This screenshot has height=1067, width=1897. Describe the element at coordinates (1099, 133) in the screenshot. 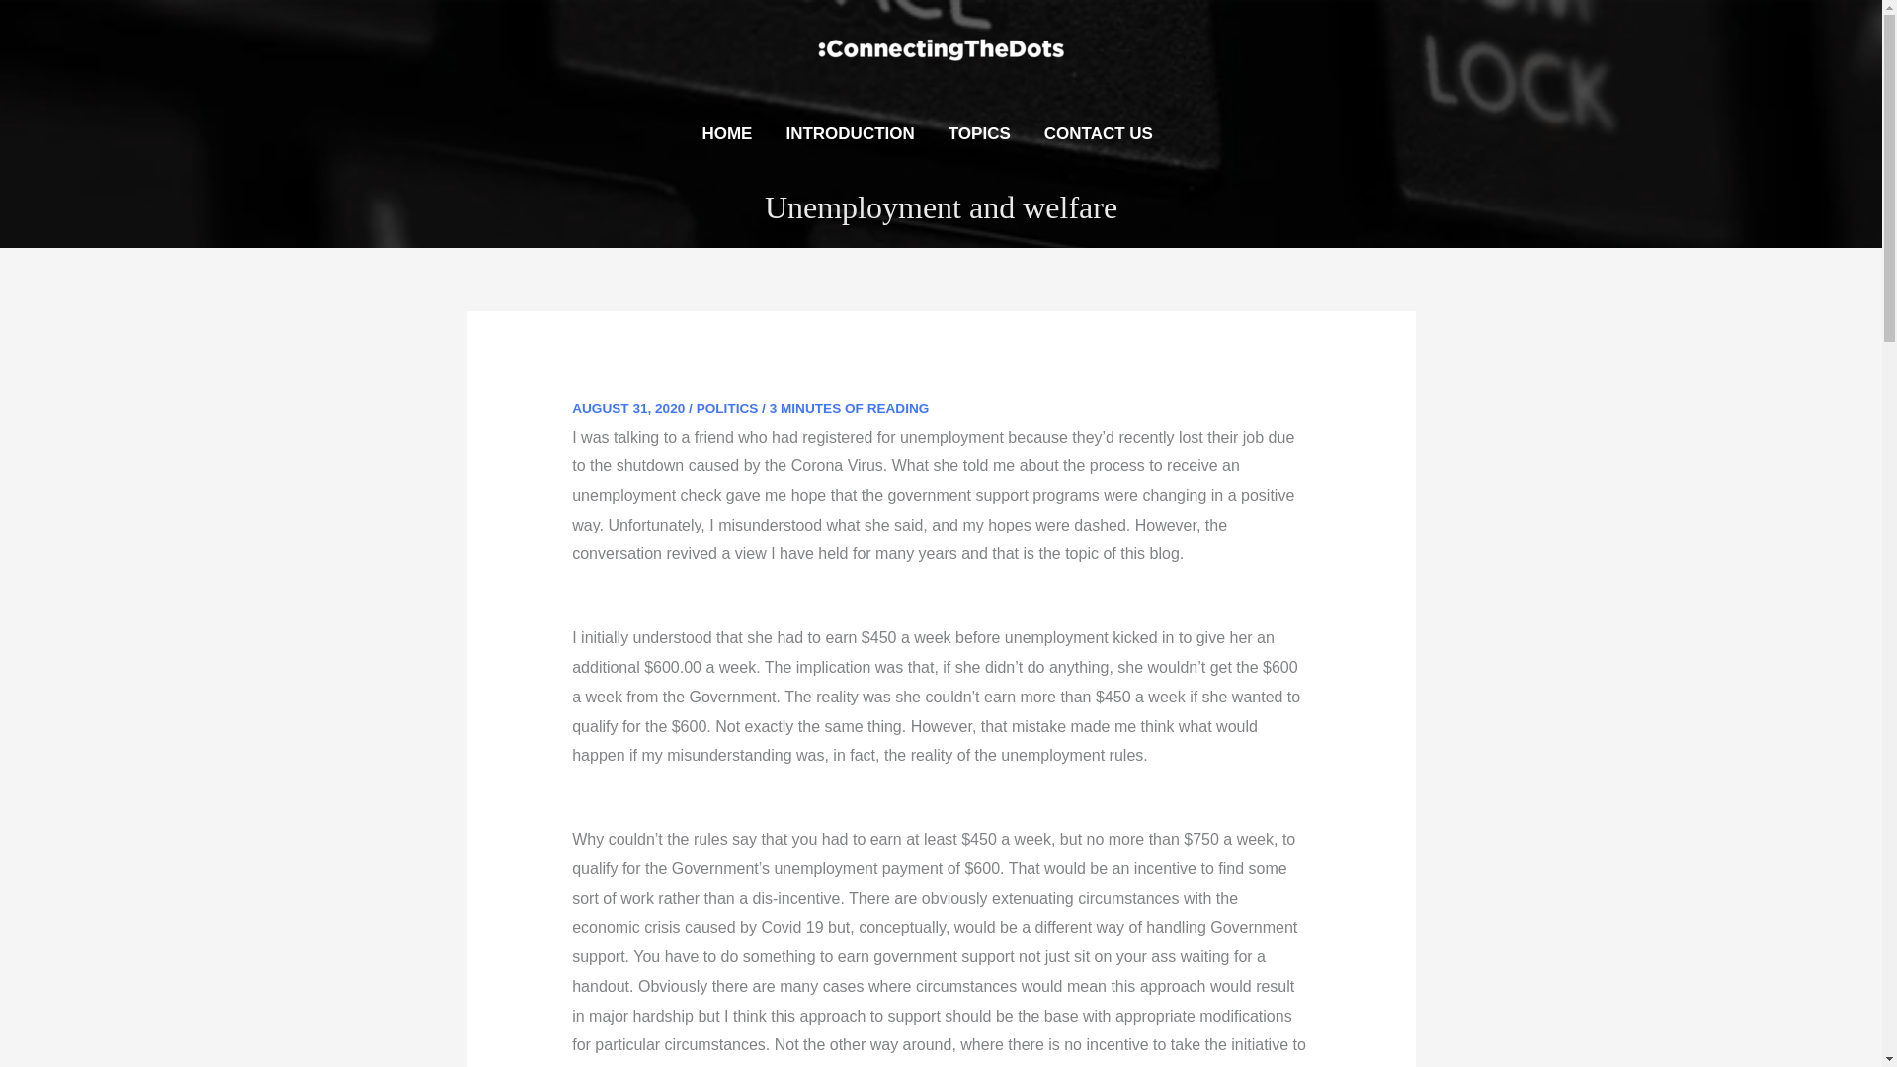

I see `CONTACT US` at that location.